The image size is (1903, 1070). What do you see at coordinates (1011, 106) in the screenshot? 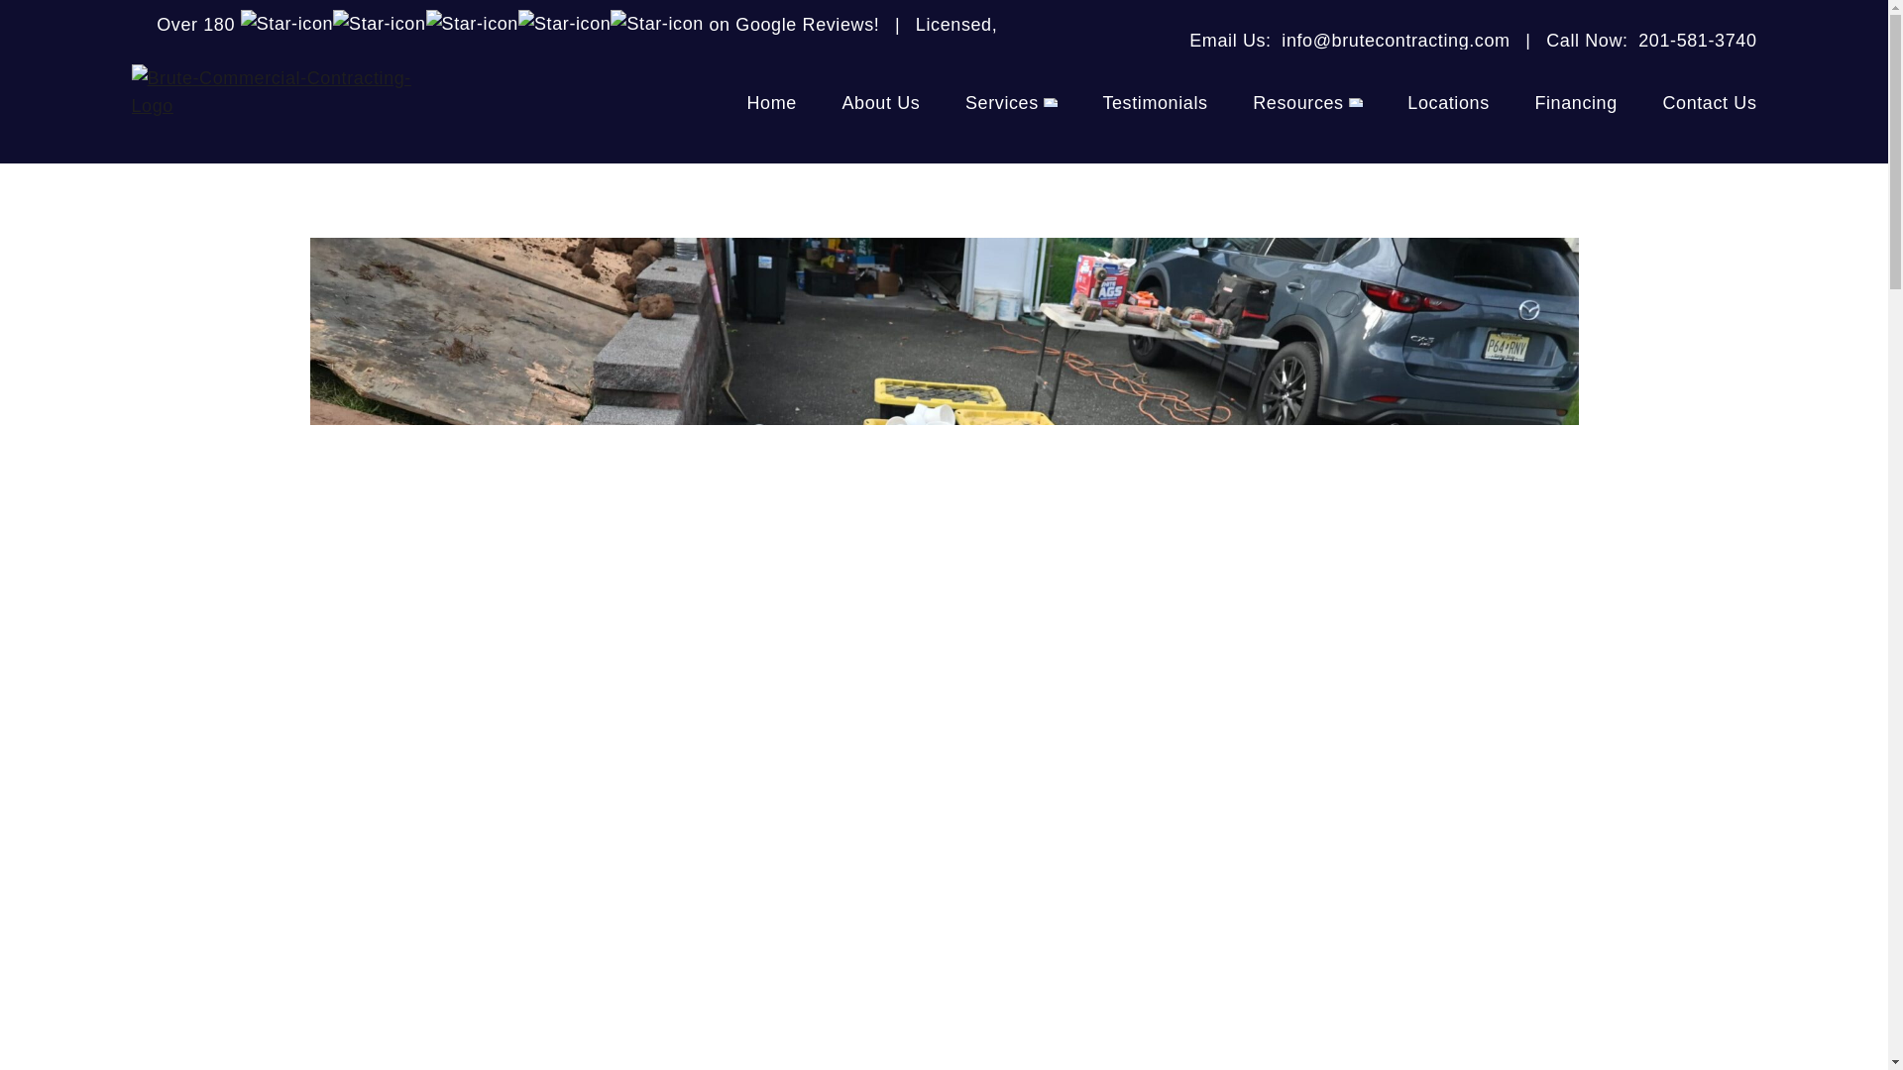
I see `Services` at bounding box center [1011, 106].